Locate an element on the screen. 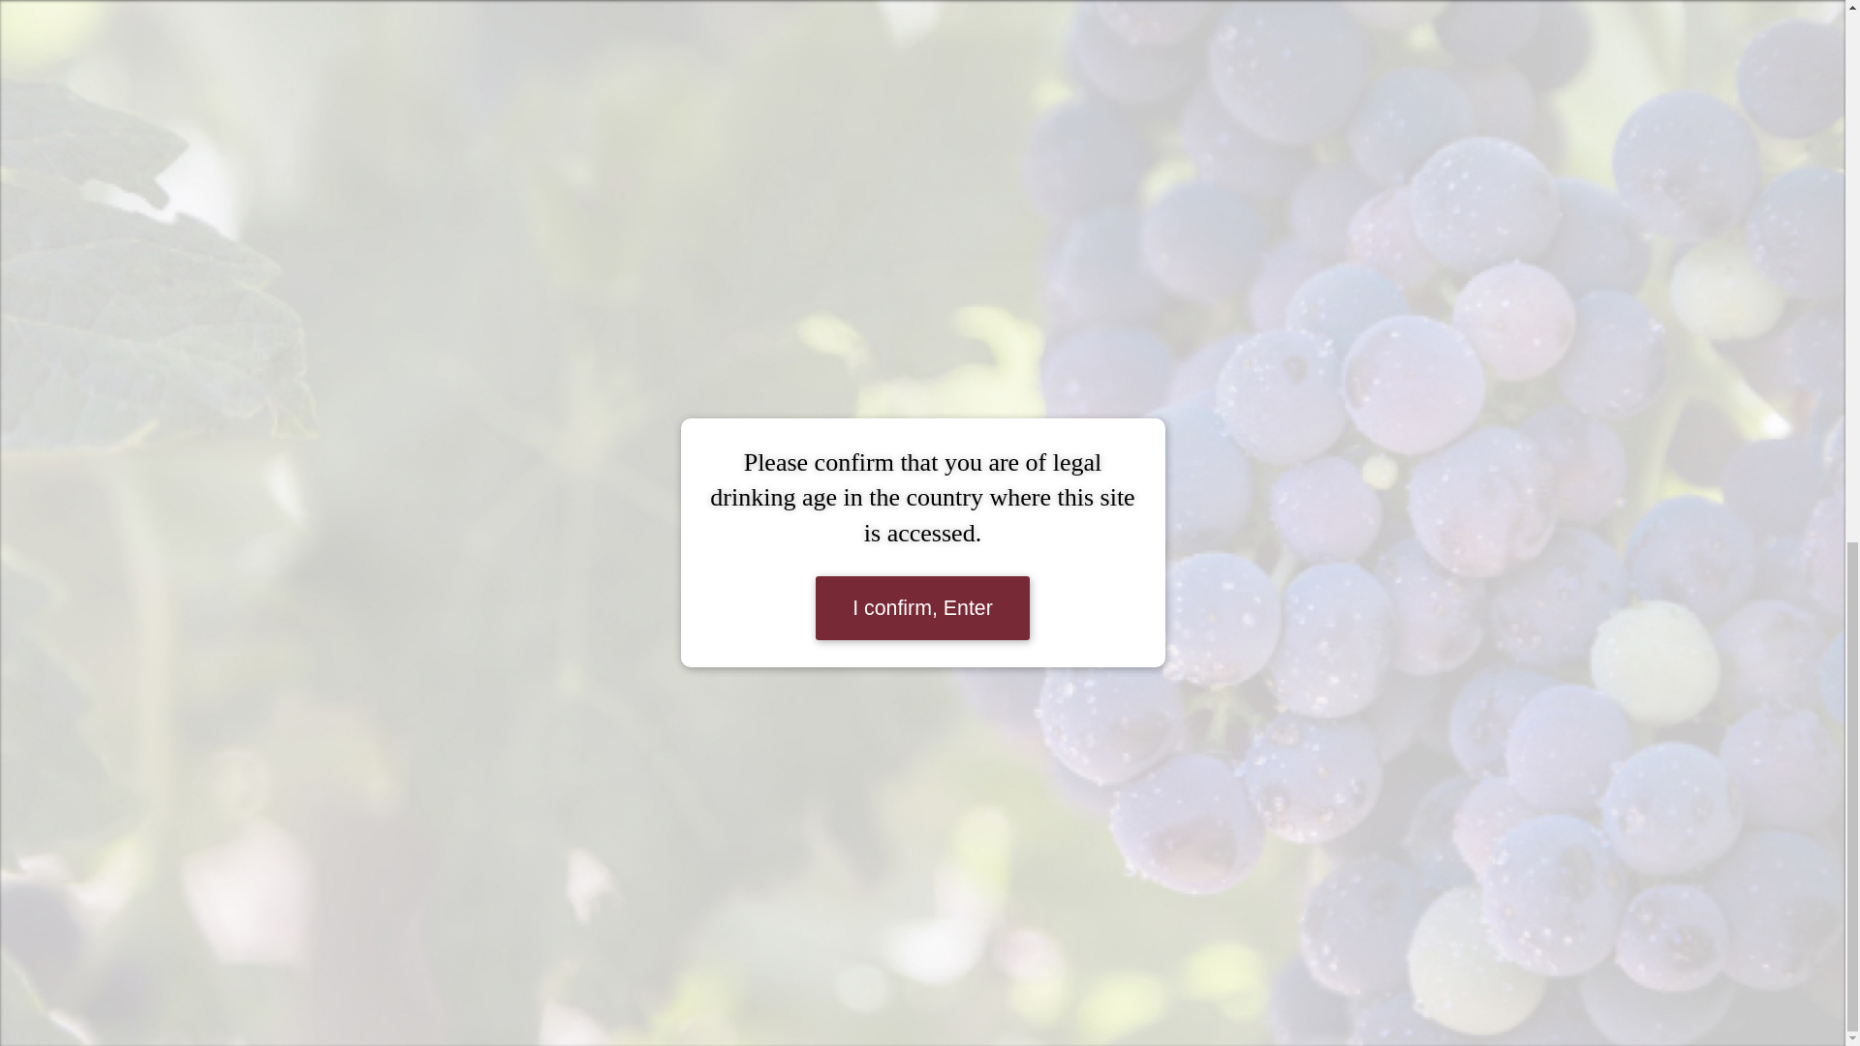 The height and width of the screenshot is (1046, 1860). Top grapes is located at coordinates (785, 904).